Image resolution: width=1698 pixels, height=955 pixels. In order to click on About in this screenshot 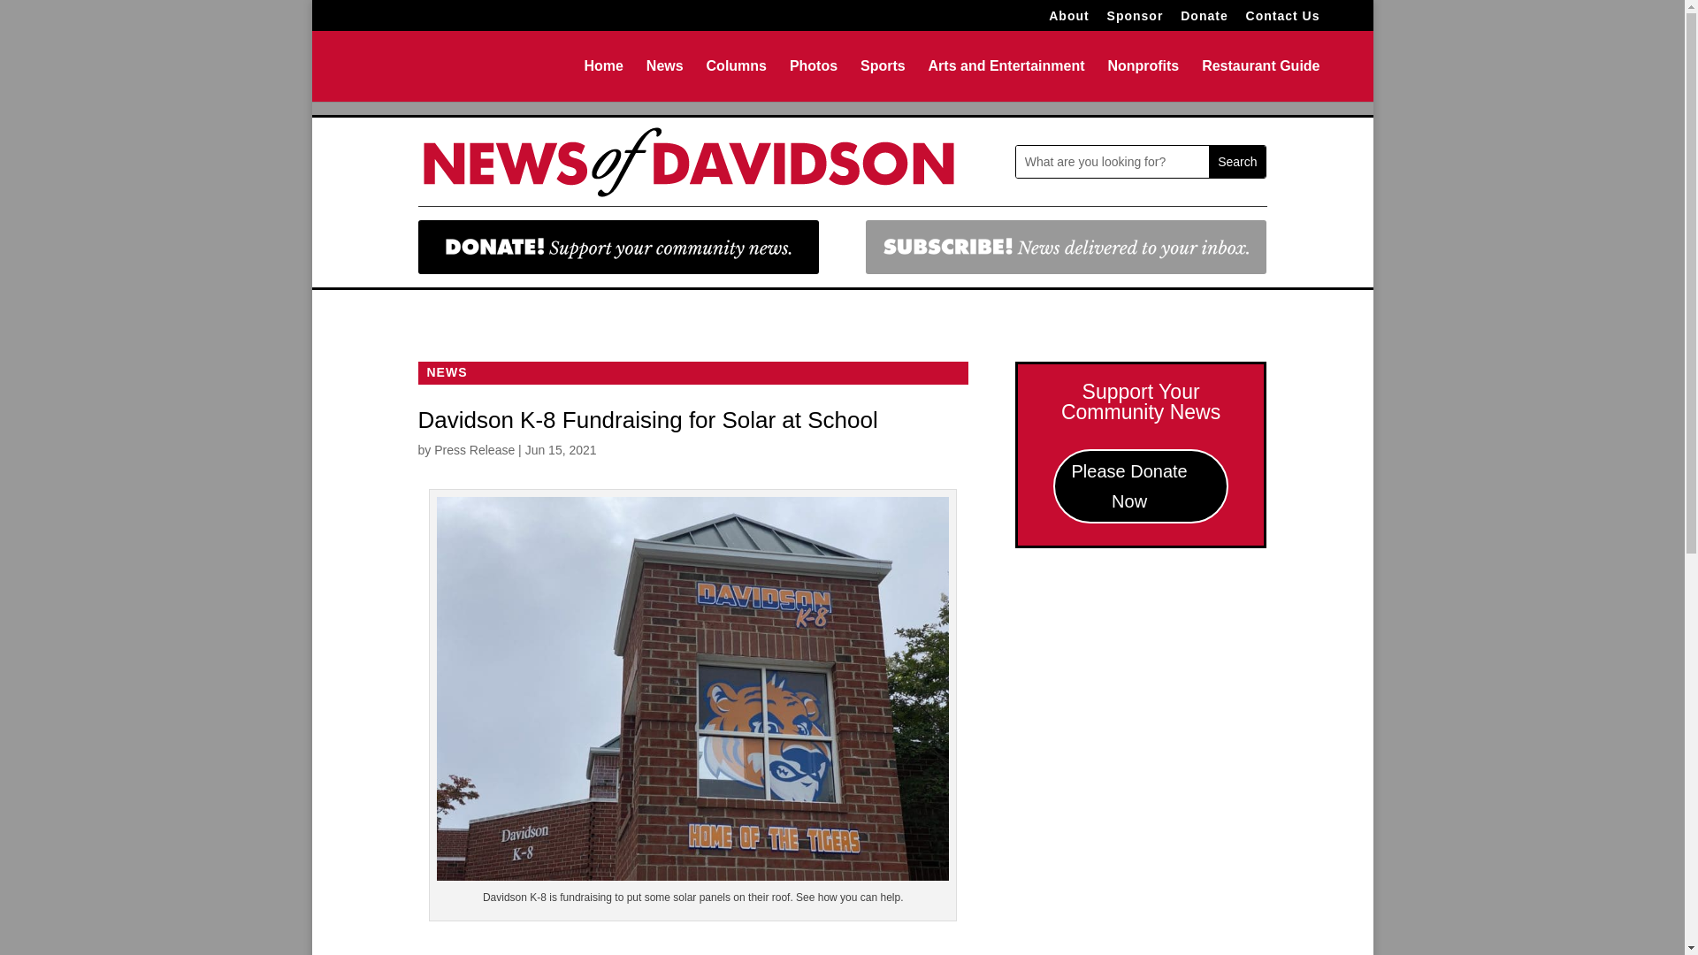, I will do `click(1068, 19)`.